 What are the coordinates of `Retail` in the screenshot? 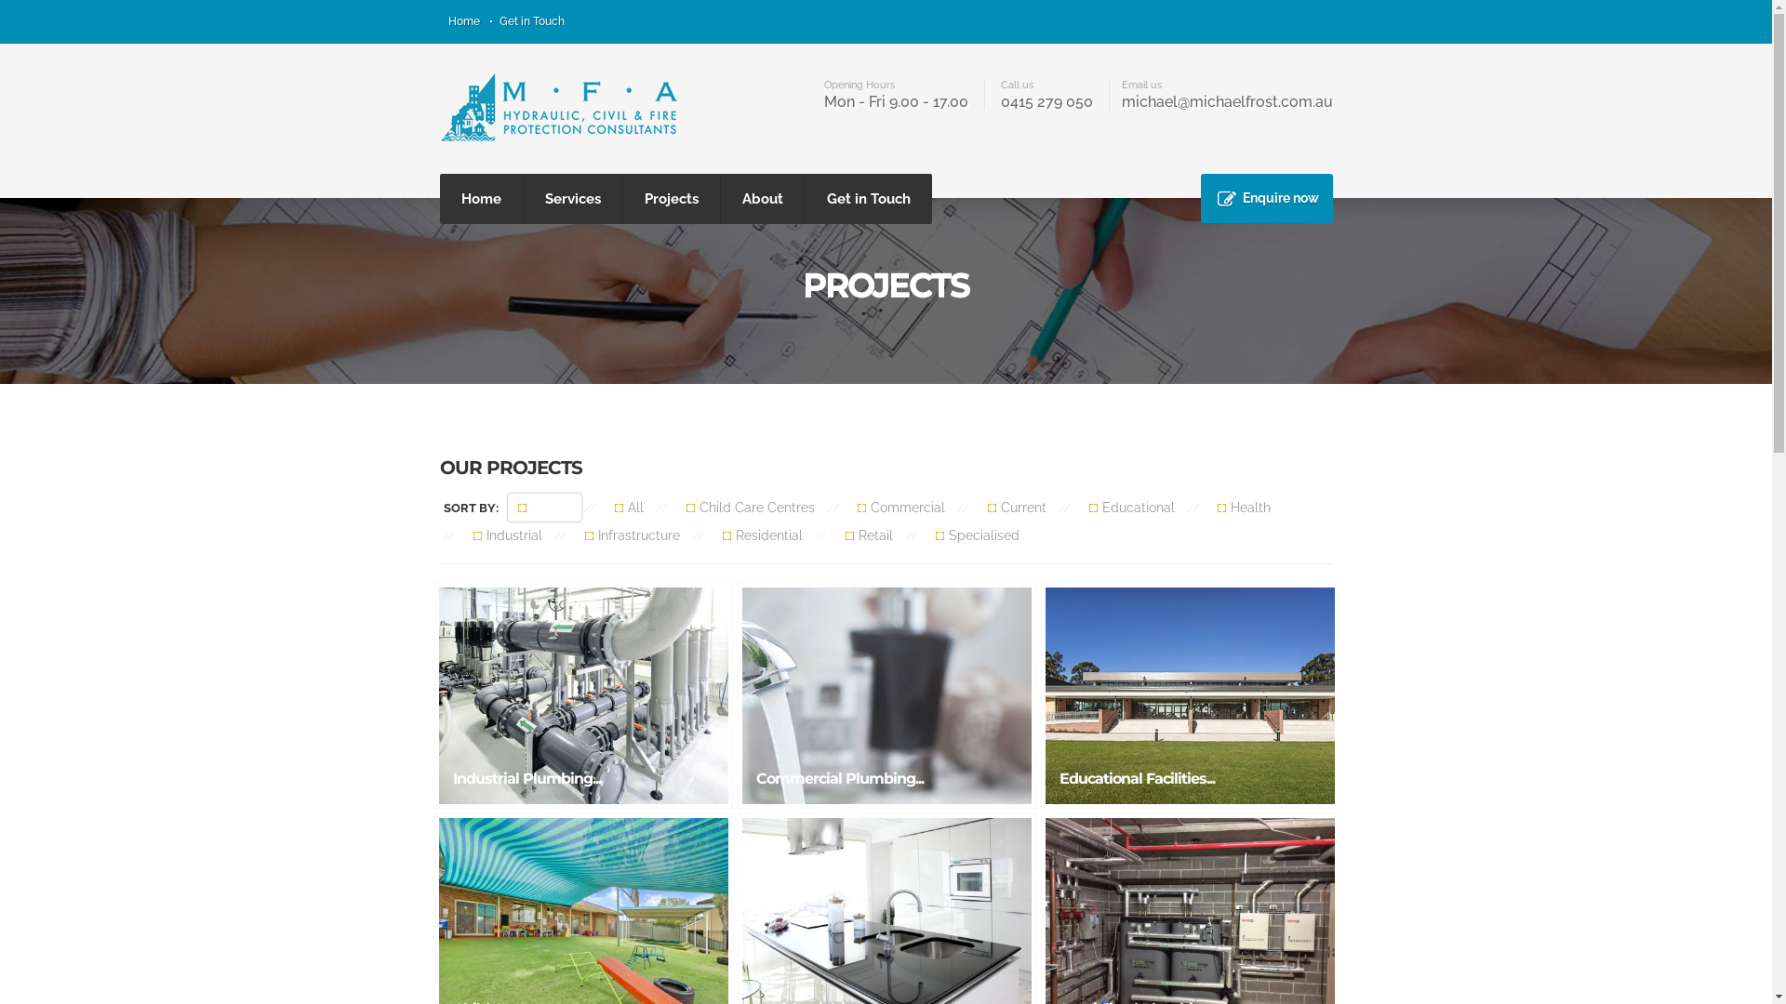 It's located at (869, 535).